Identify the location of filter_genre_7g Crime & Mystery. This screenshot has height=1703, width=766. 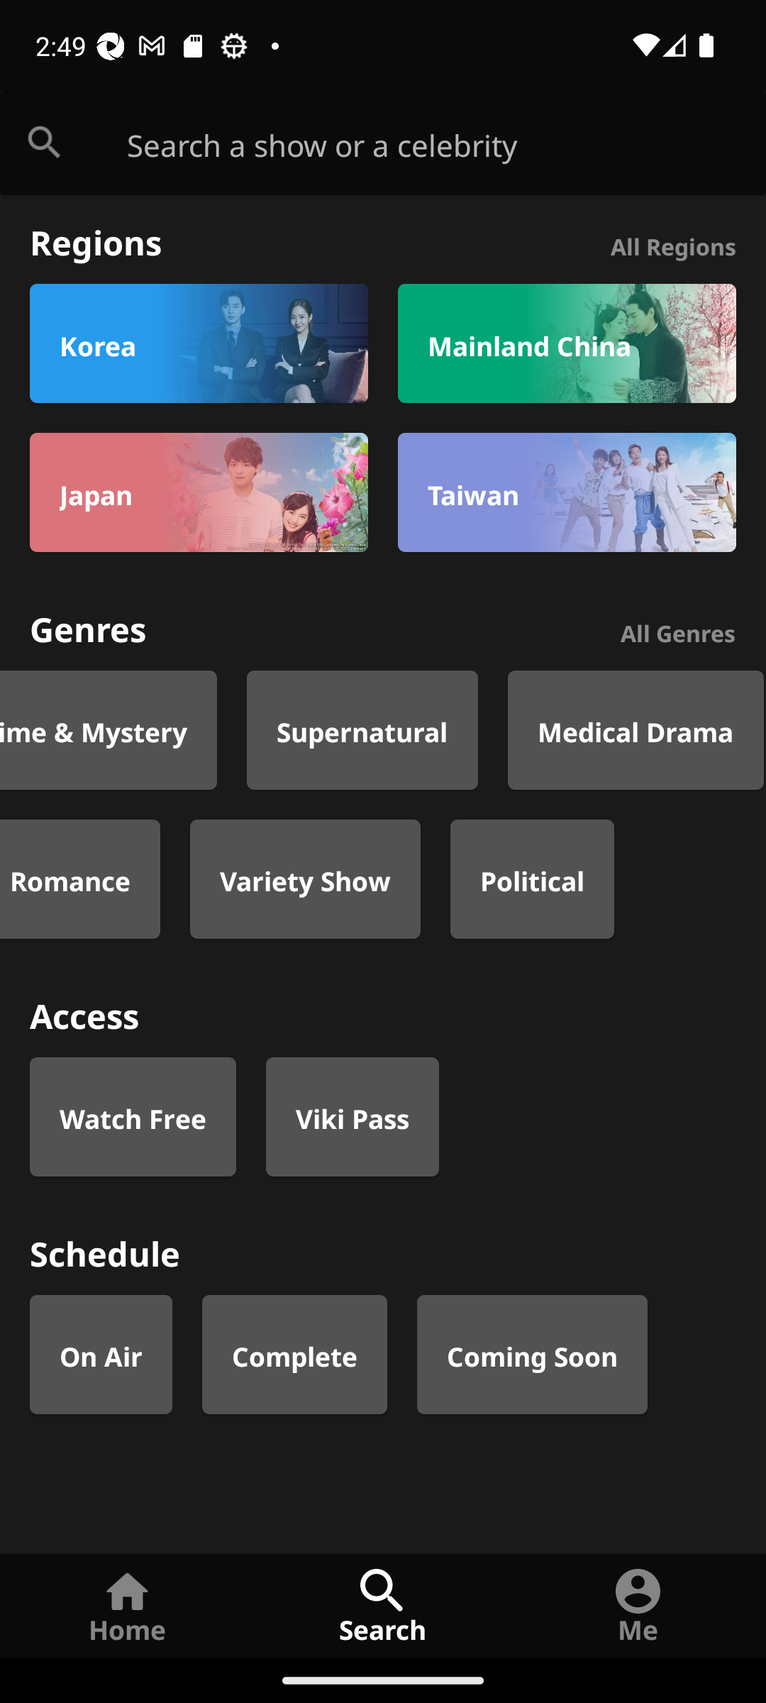
(108, 730).